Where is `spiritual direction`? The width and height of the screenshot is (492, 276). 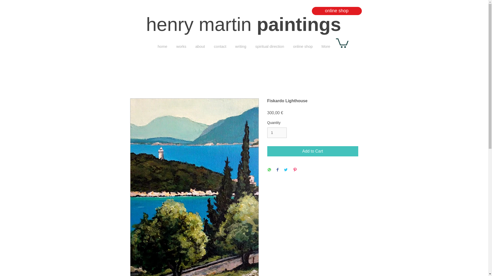 spiritual direction is located at coordinates (269, 47).